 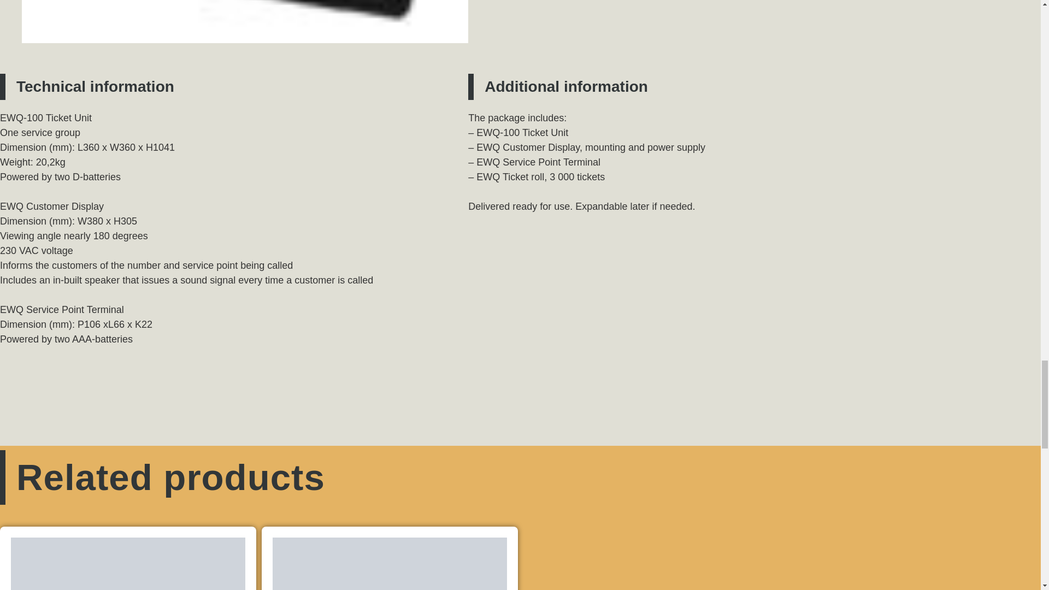 I want to click on EWQ Queless Services Package 2, so click(x=128, y=564).